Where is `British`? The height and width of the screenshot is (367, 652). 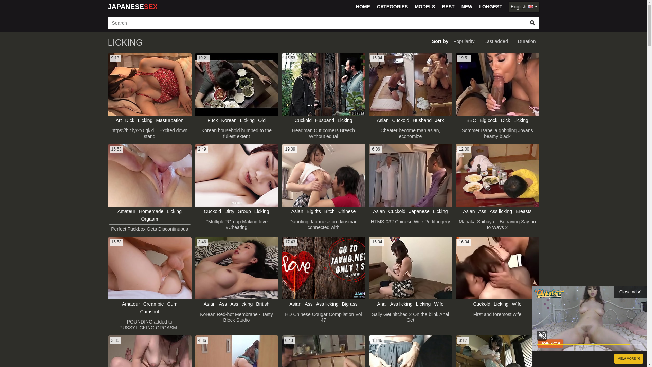 British is located at coordinates (263, 304).